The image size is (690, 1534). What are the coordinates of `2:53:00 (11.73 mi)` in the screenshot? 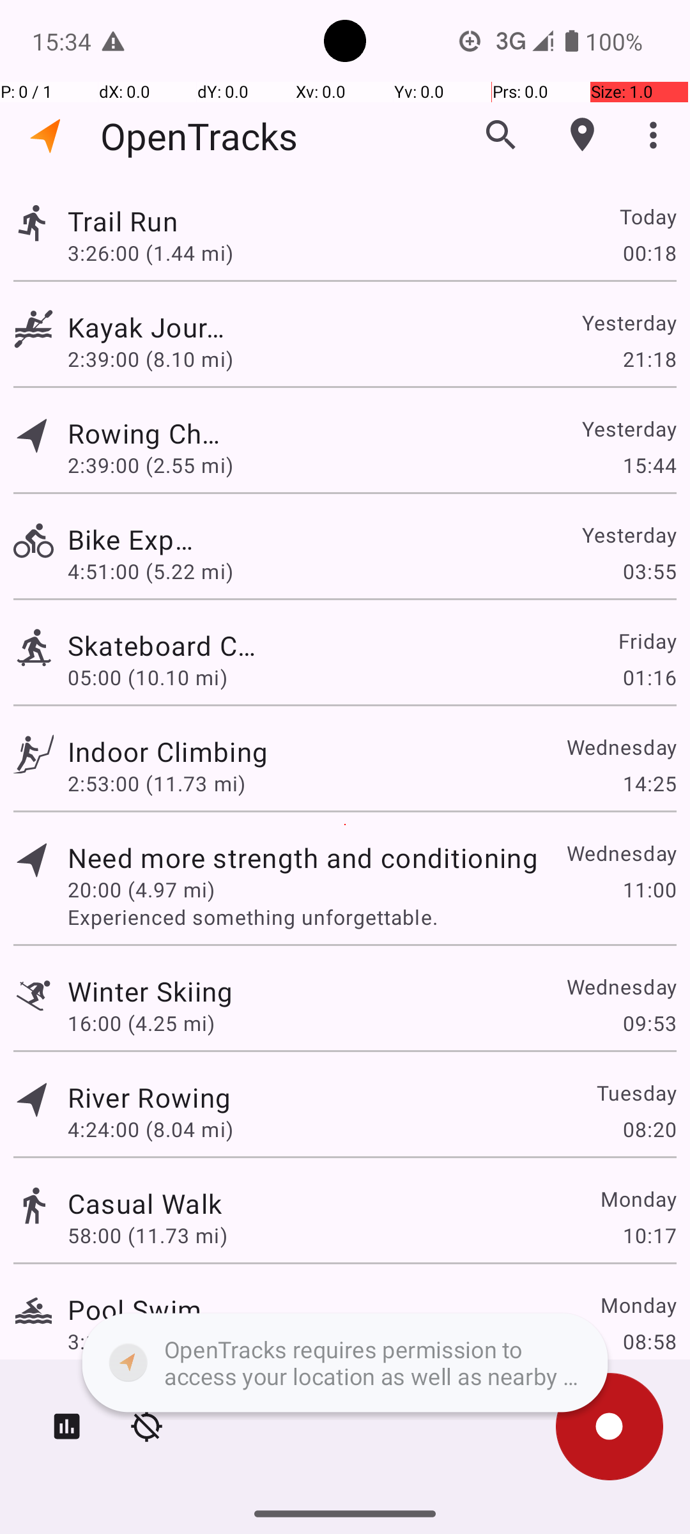 It's located at (156, 784).